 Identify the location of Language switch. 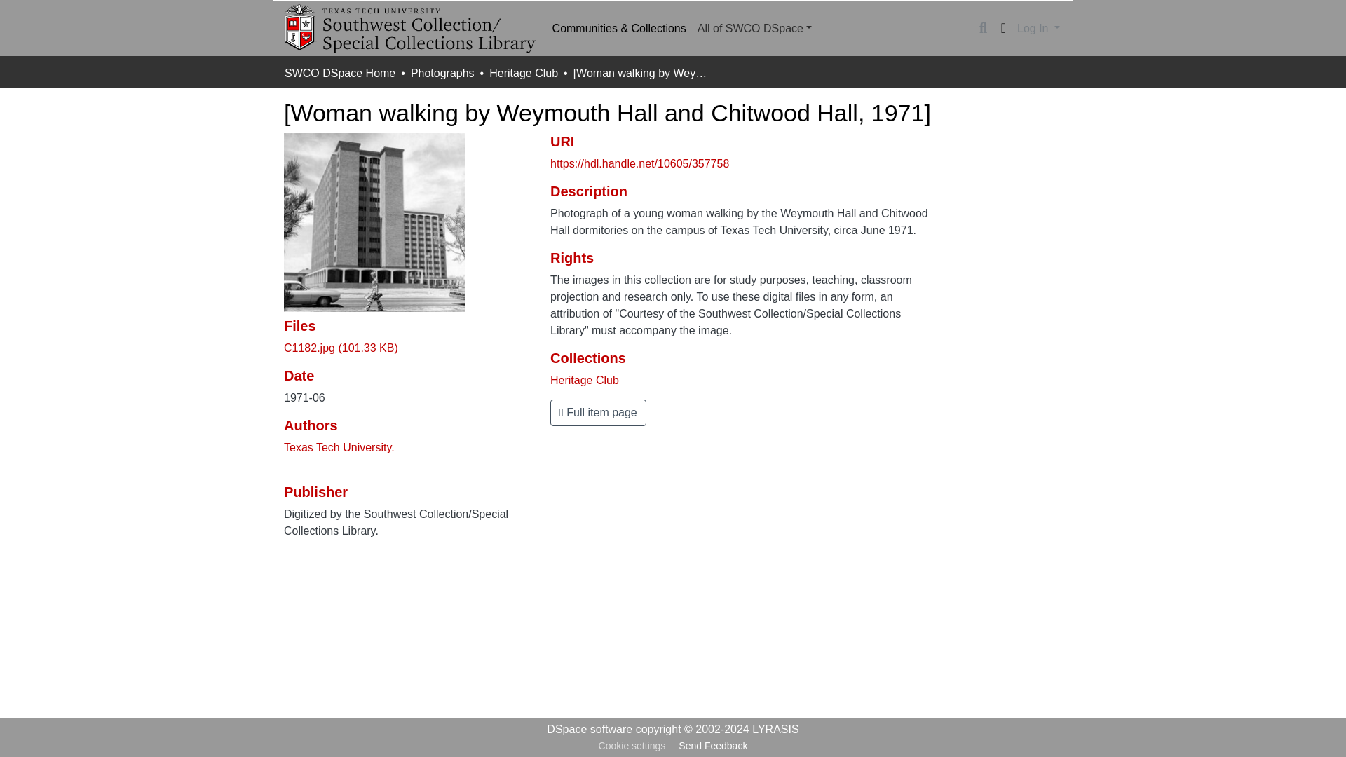
(1002, 28).